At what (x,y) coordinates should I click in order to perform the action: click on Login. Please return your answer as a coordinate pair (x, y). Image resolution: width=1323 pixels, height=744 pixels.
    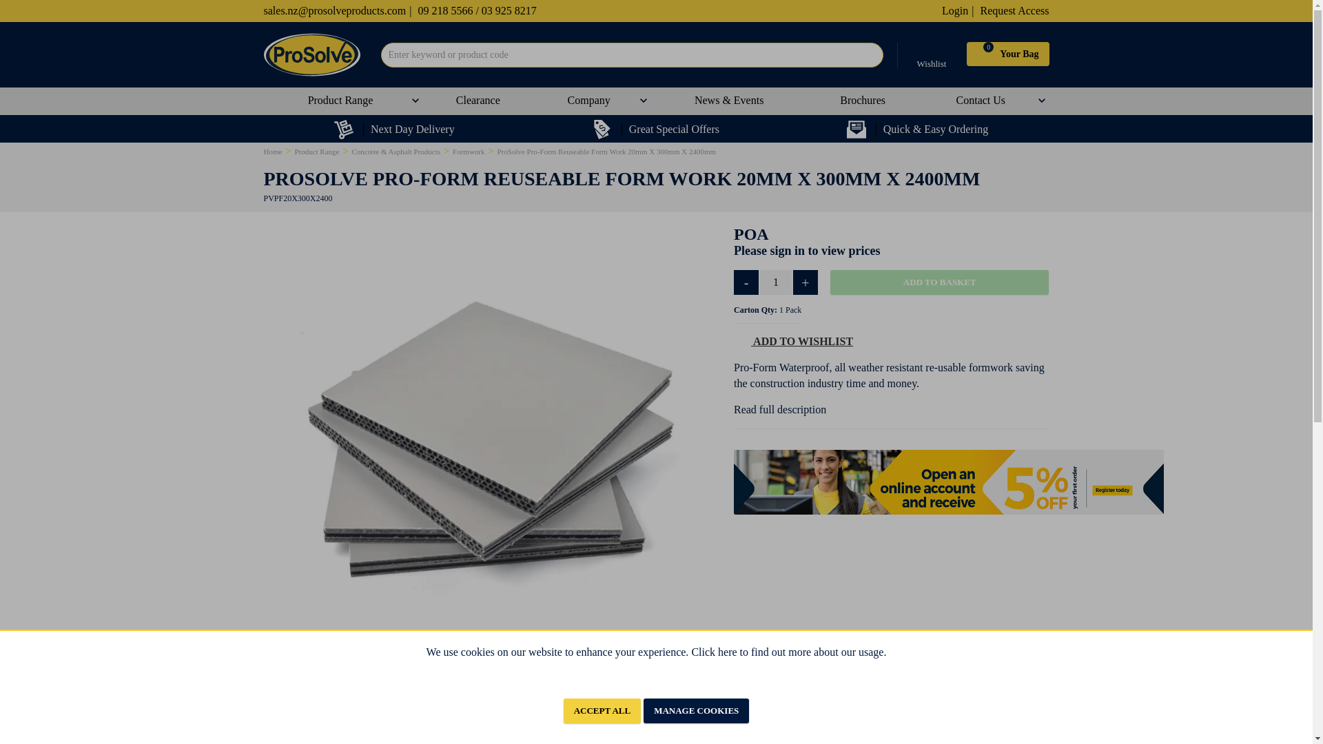
    Looking at the image, I should click on (958, 10).